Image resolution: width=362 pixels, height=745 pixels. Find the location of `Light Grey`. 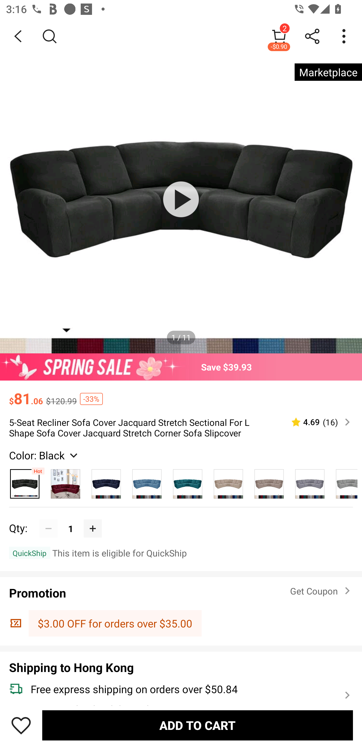

Light Grey is located at coordinates (344, 482).